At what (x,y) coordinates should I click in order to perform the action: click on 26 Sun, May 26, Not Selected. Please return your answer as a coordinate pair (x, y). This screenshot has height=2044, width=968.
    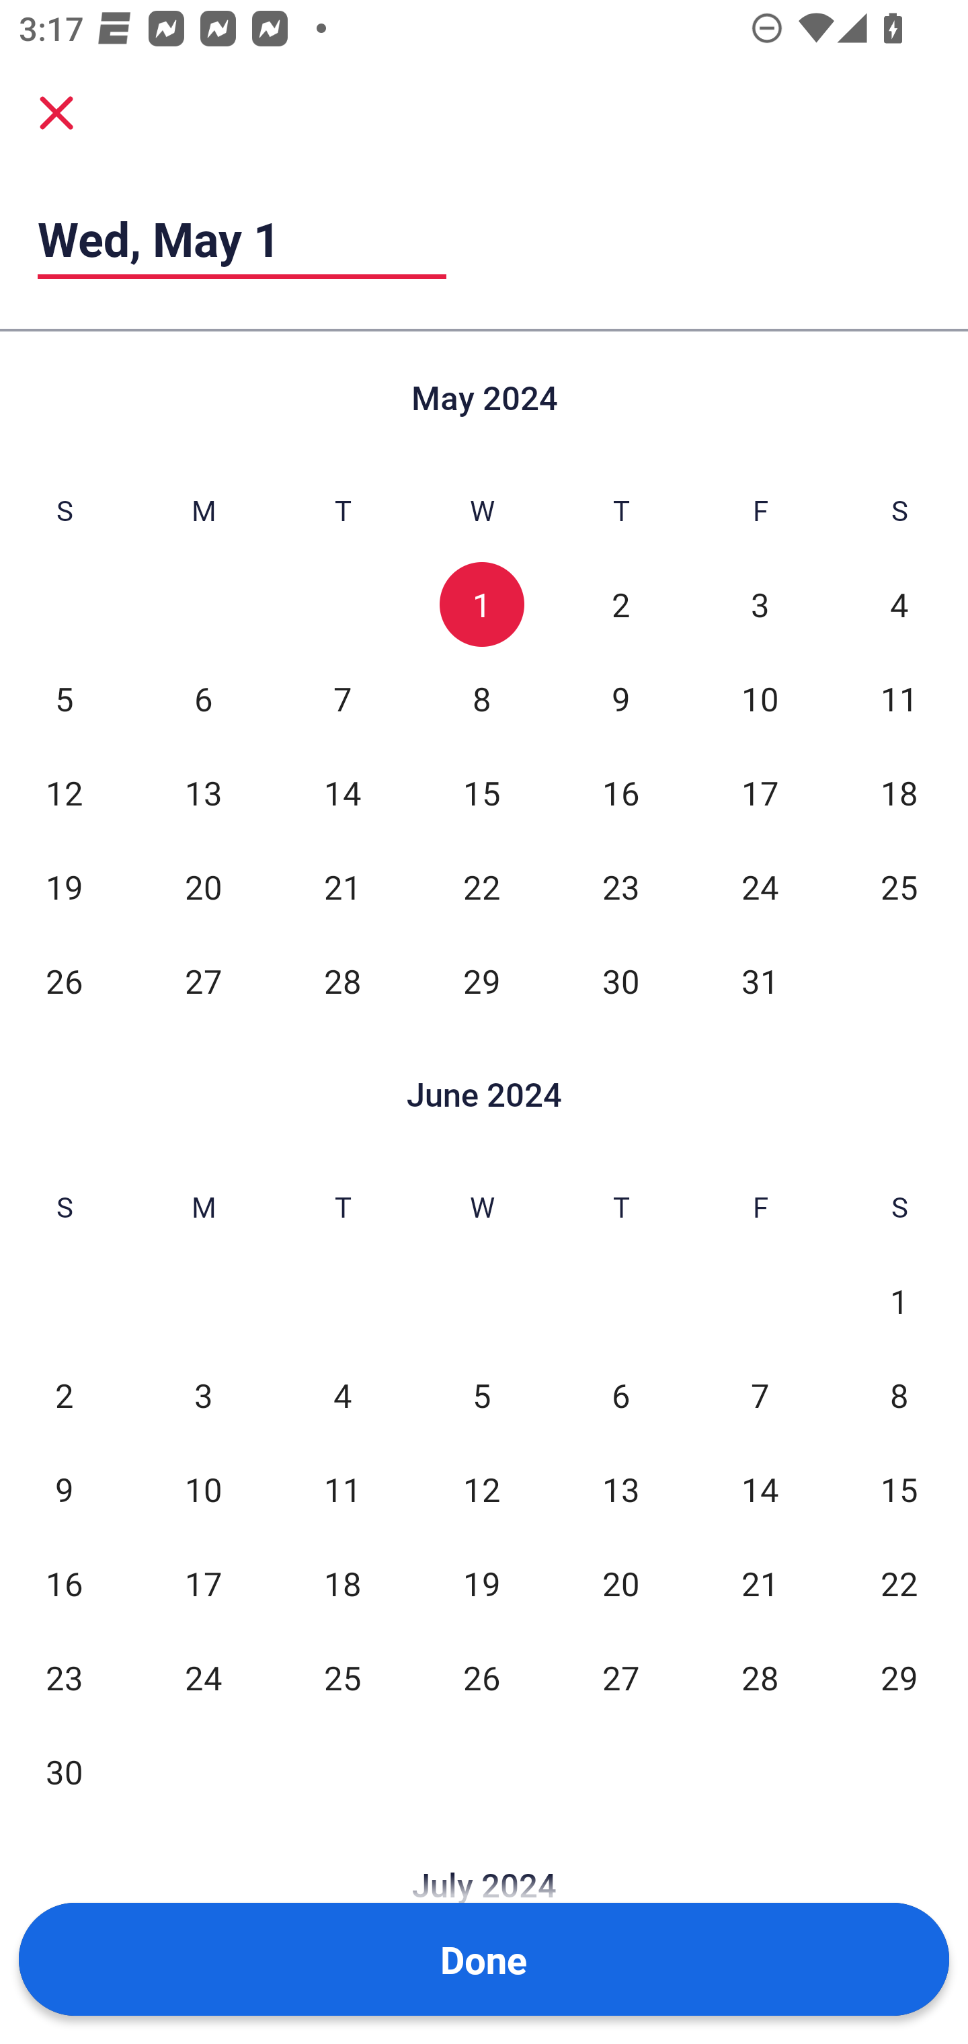
    Looking at the image, I should click on (64, 981).